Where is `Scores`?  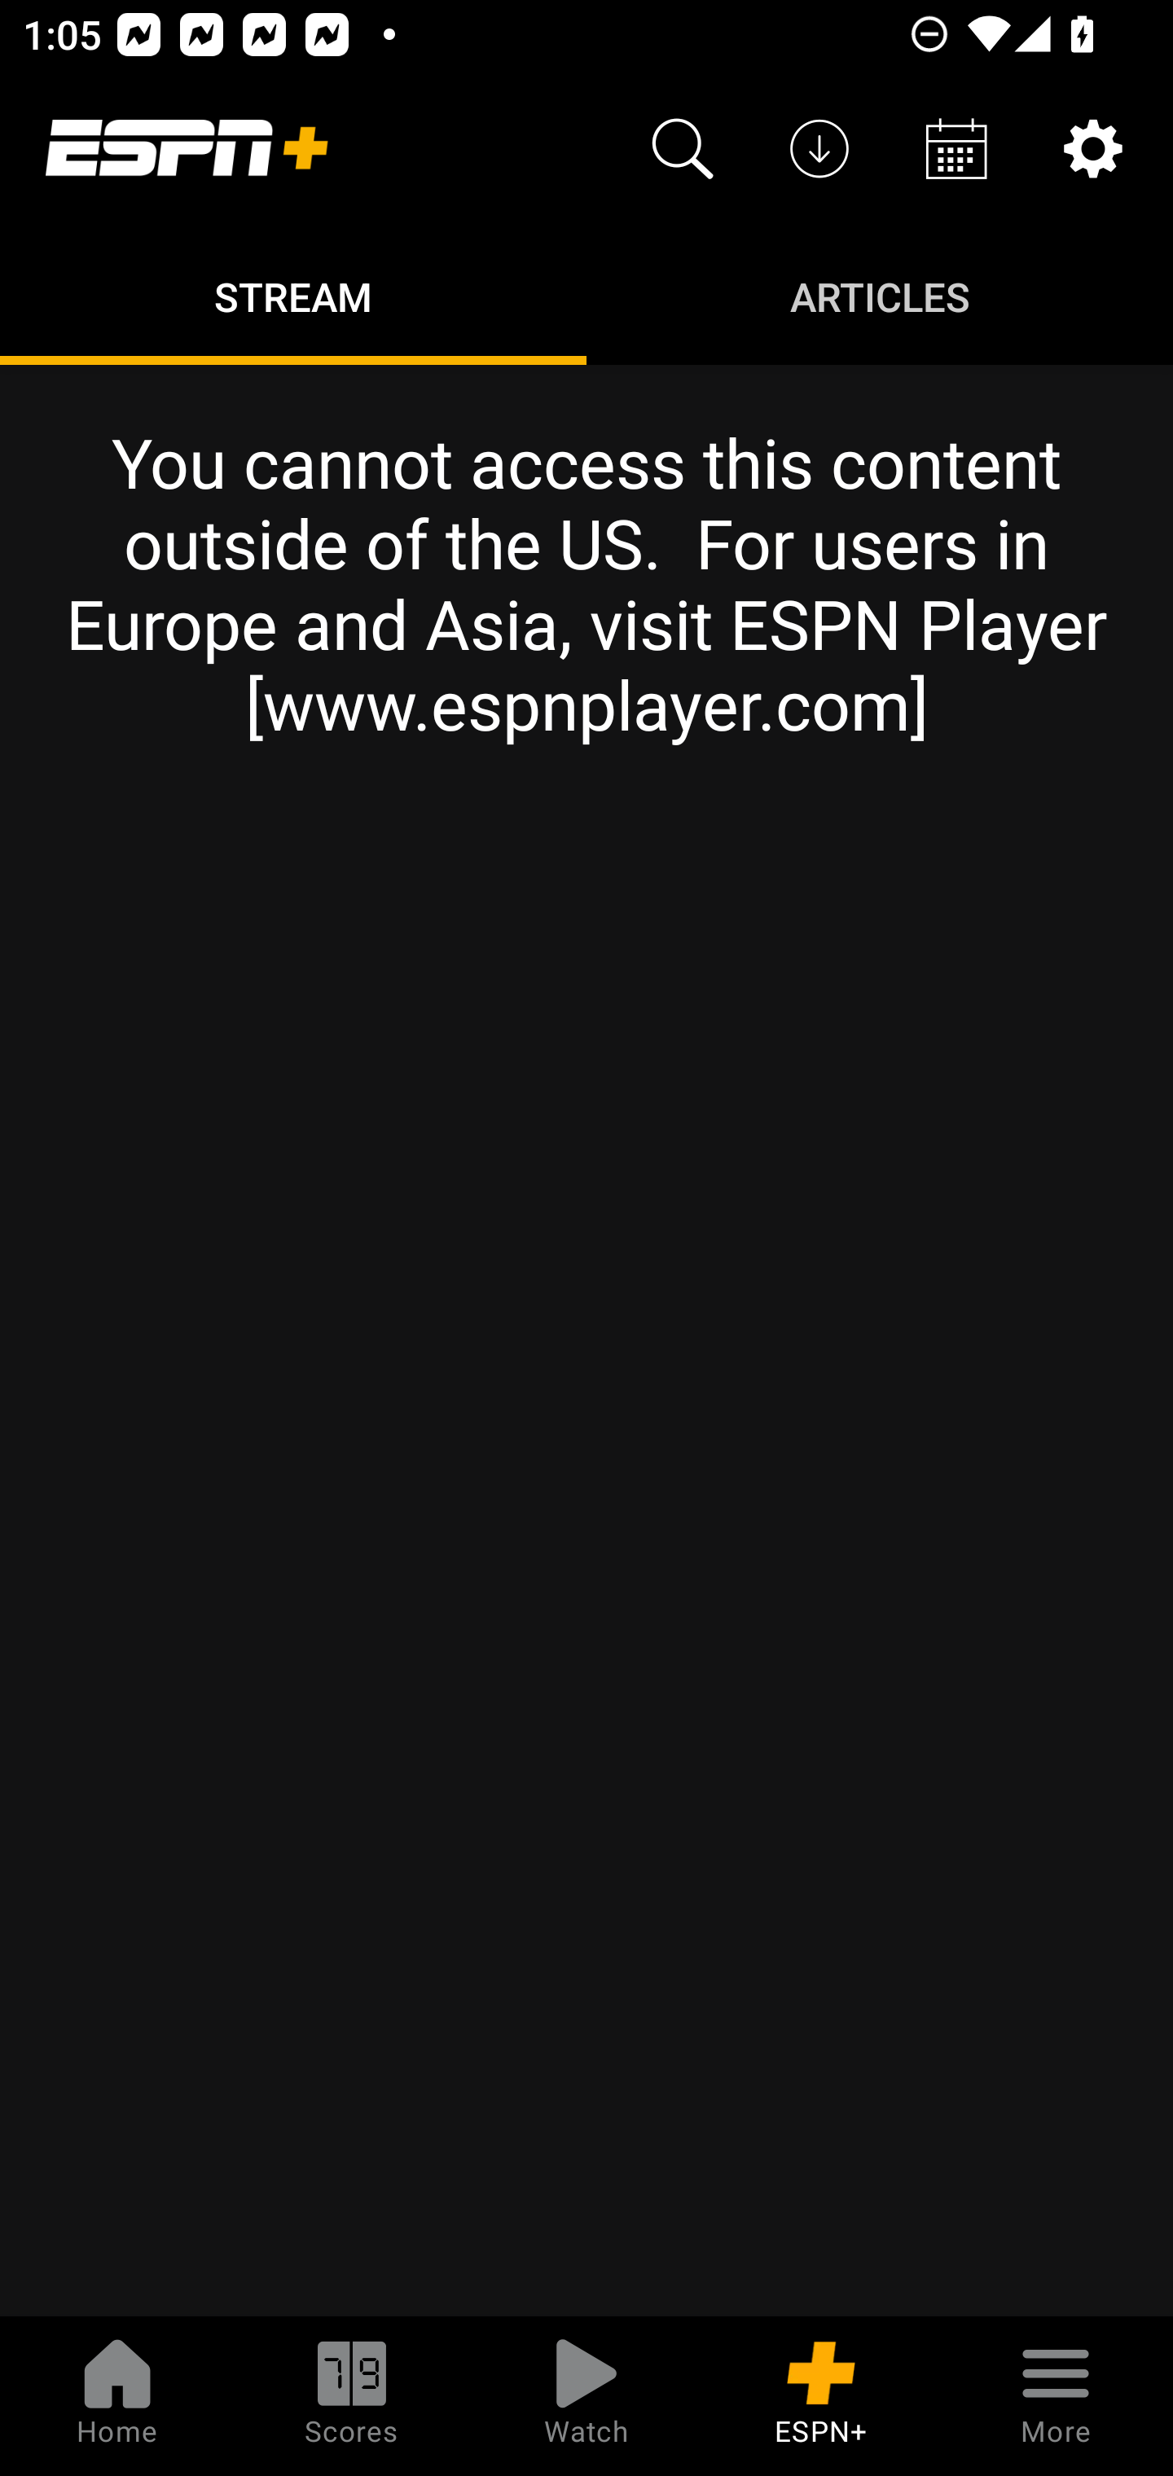 Scores is located at coordinates (352, 2396).